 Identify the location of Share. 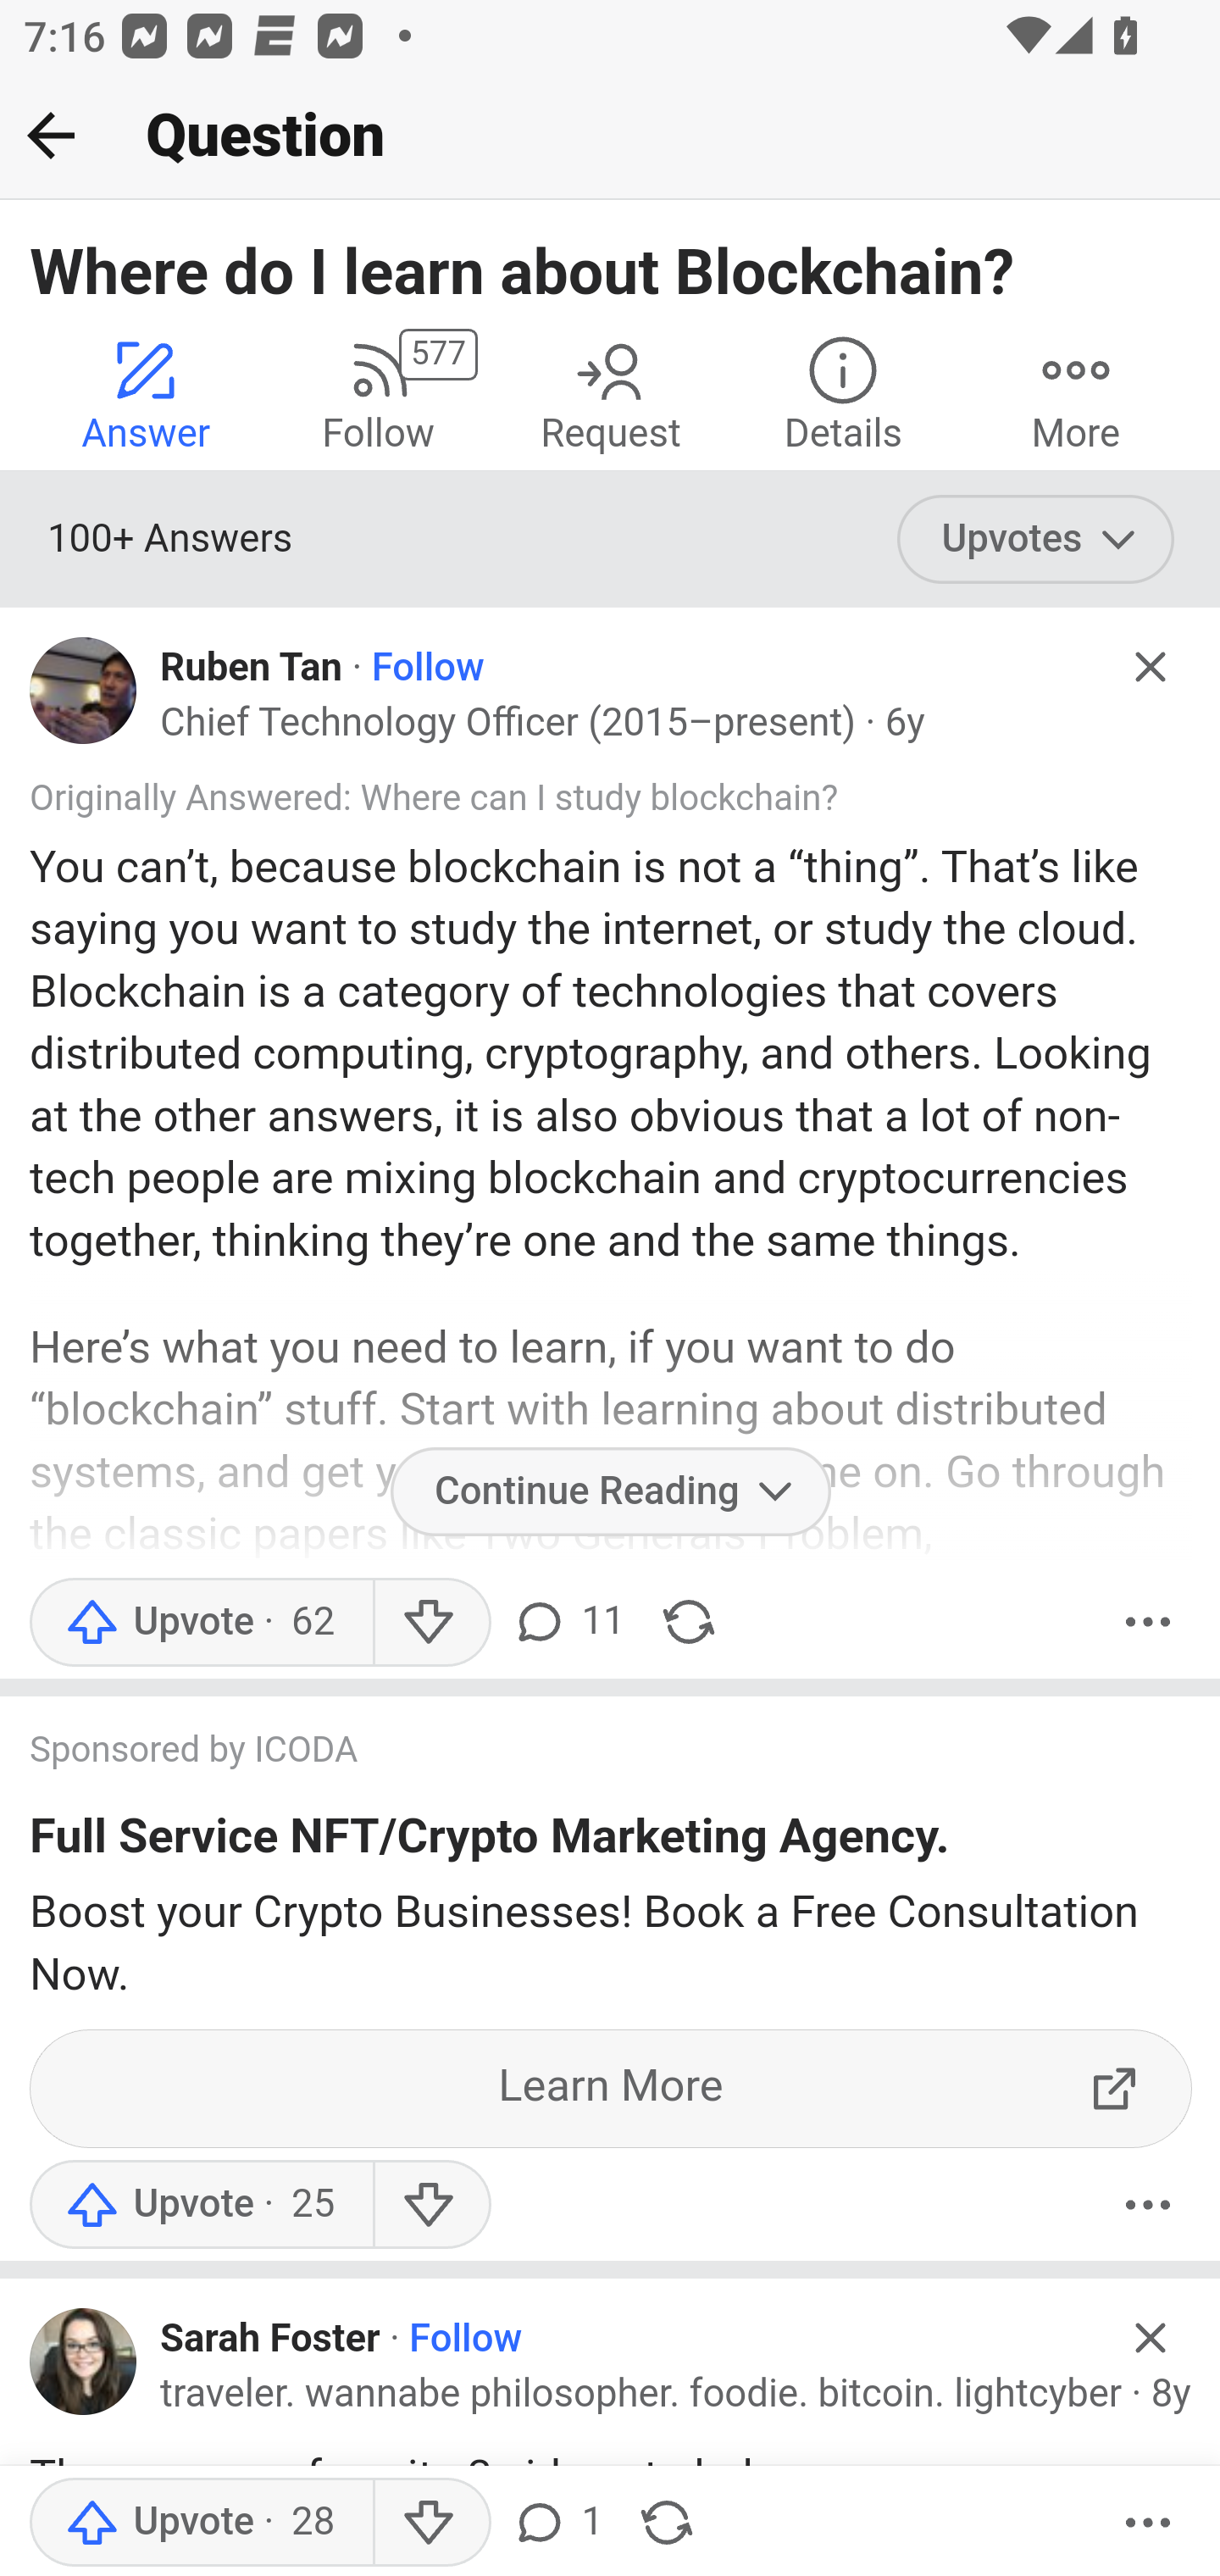
(666, 2523).